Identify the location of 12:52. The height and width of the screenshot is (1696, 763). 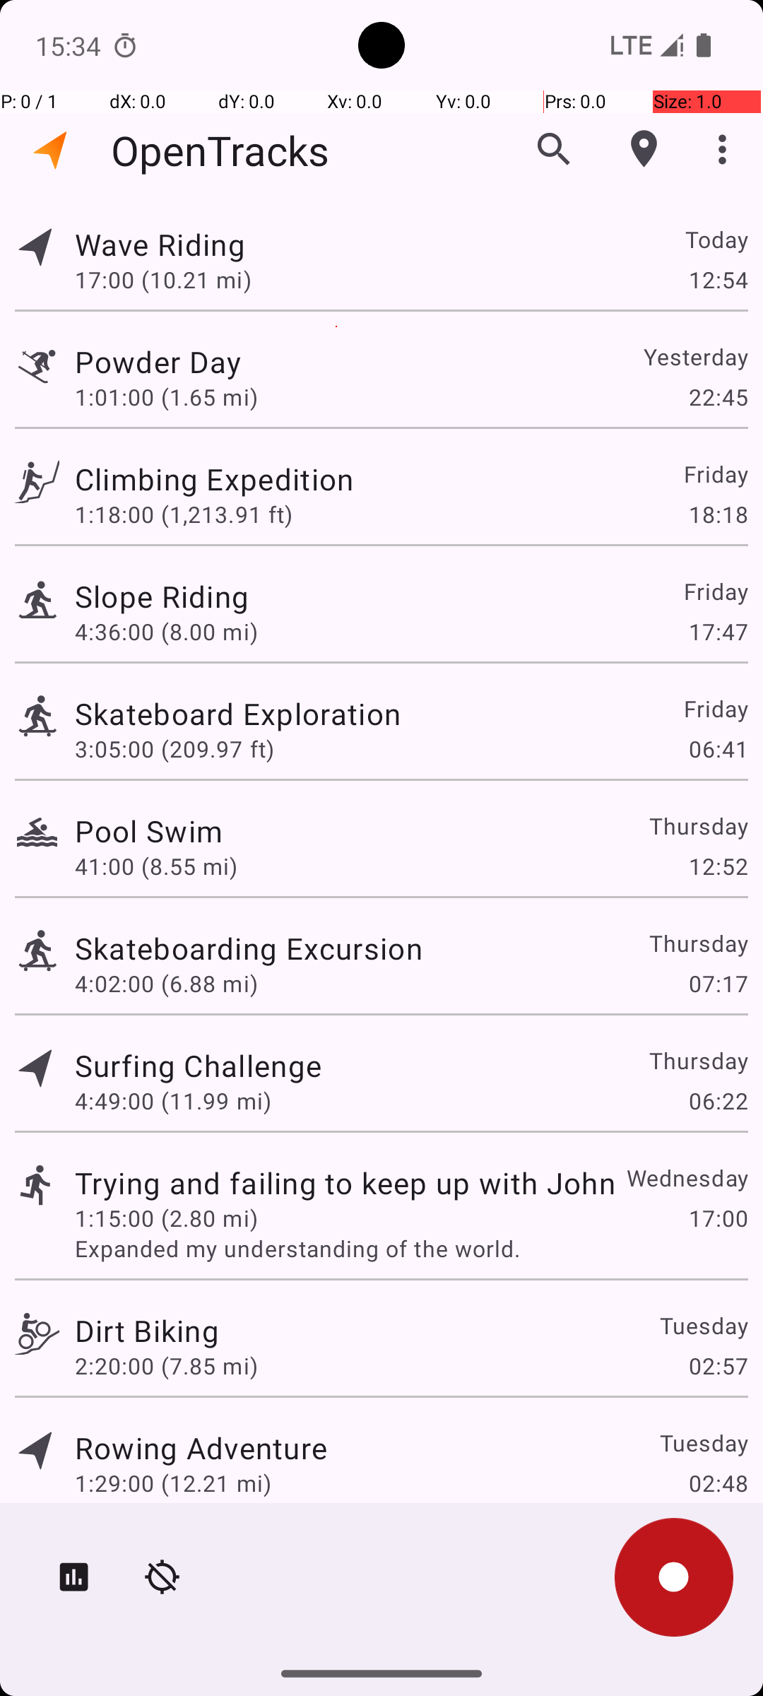
(718, 866).